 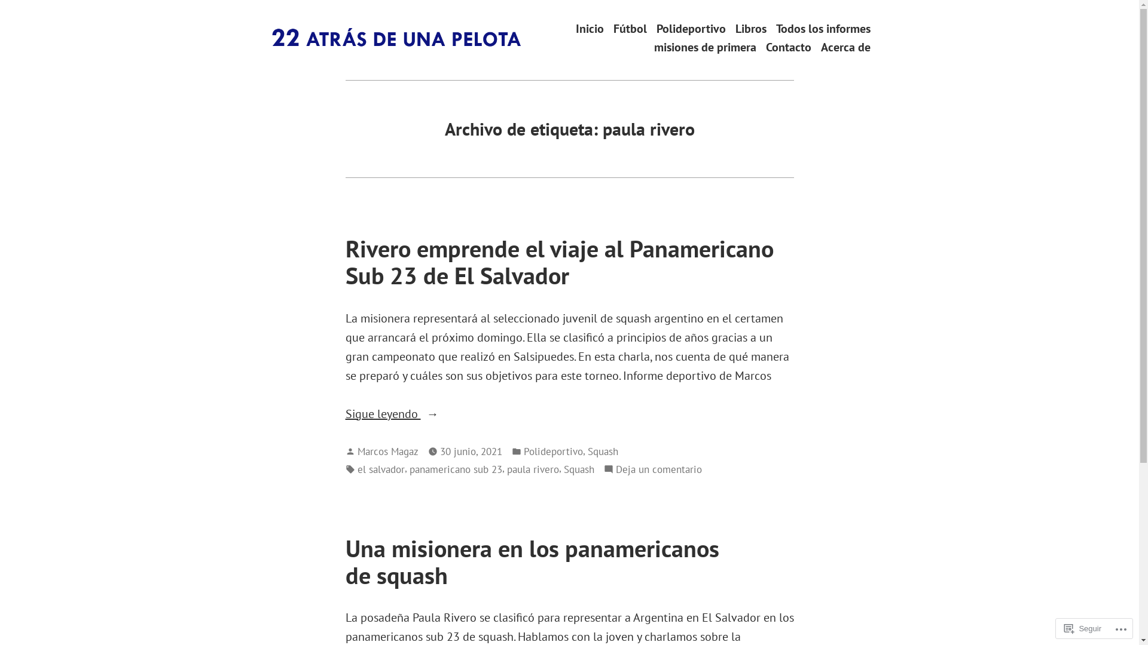 What do you see at coordinates (533, 469) in the screenshot?
I see `paula rivero` at bounding box center [533, 469].